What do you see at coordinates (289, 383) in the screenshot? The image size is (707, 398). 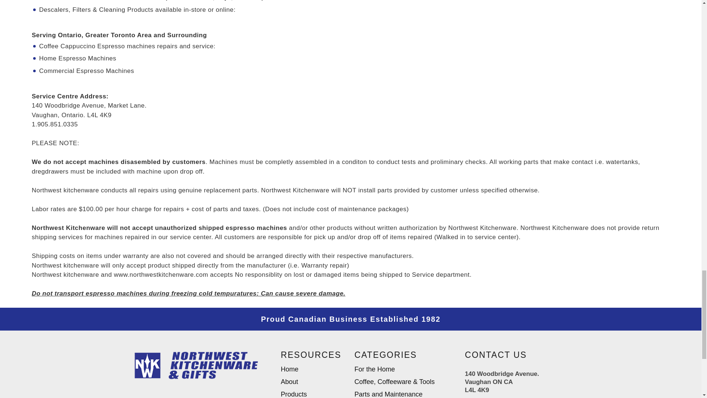 I see `About` at bounding box center [289, 383].